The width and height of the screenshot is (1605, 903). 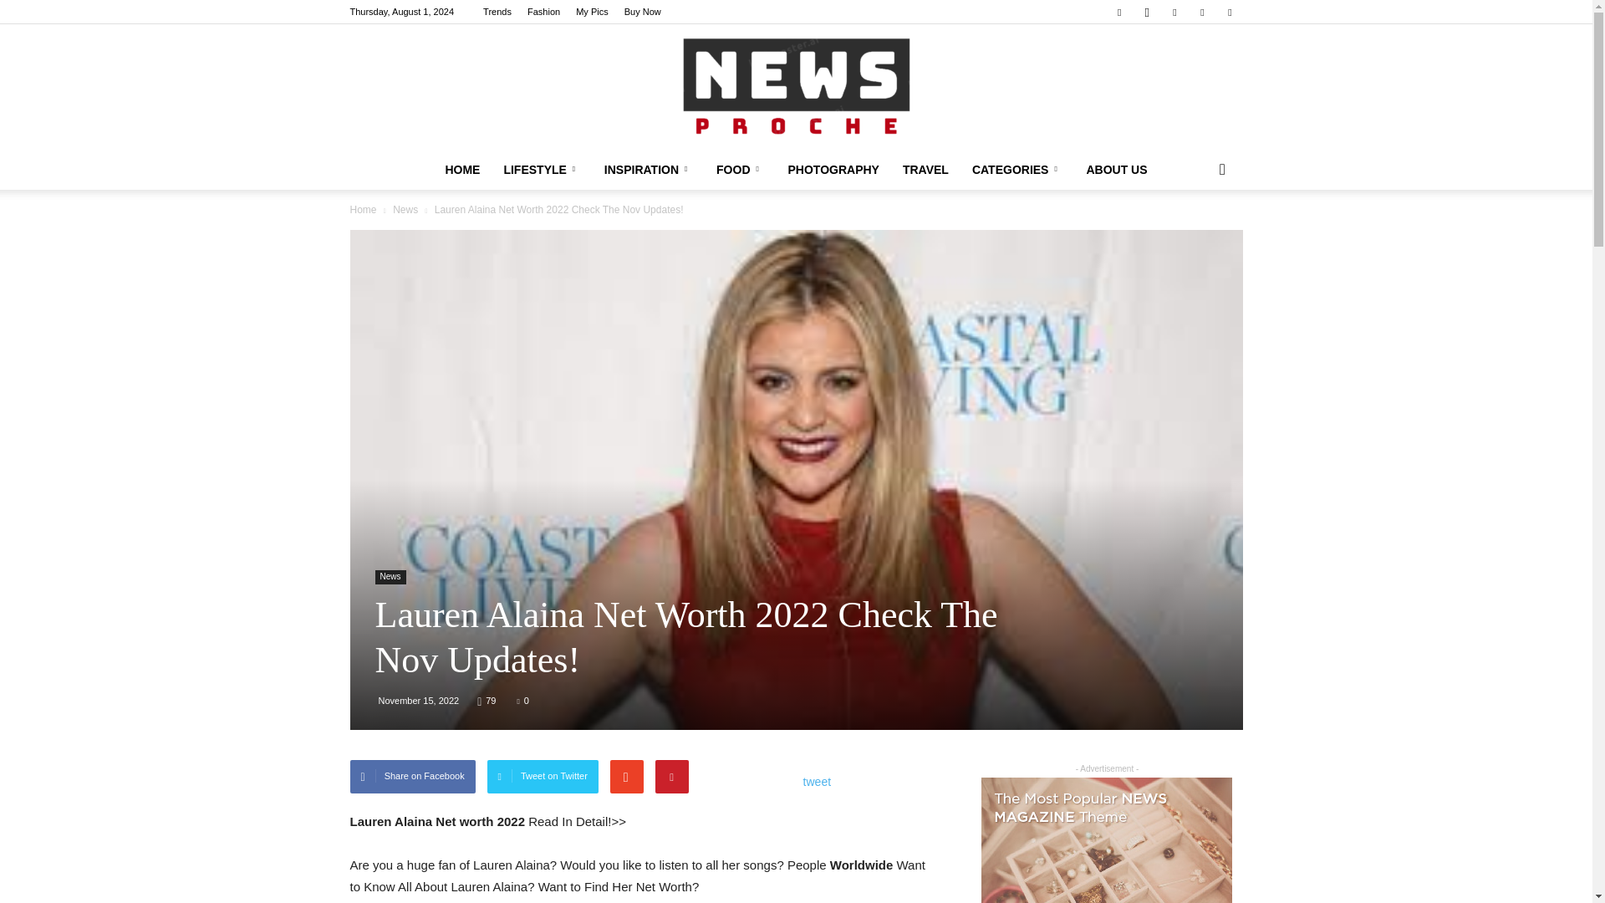 What do you see at coordinates (1202, 12) in the screenshot?
I see `Tumblr` at bounding box center [1202, 12].